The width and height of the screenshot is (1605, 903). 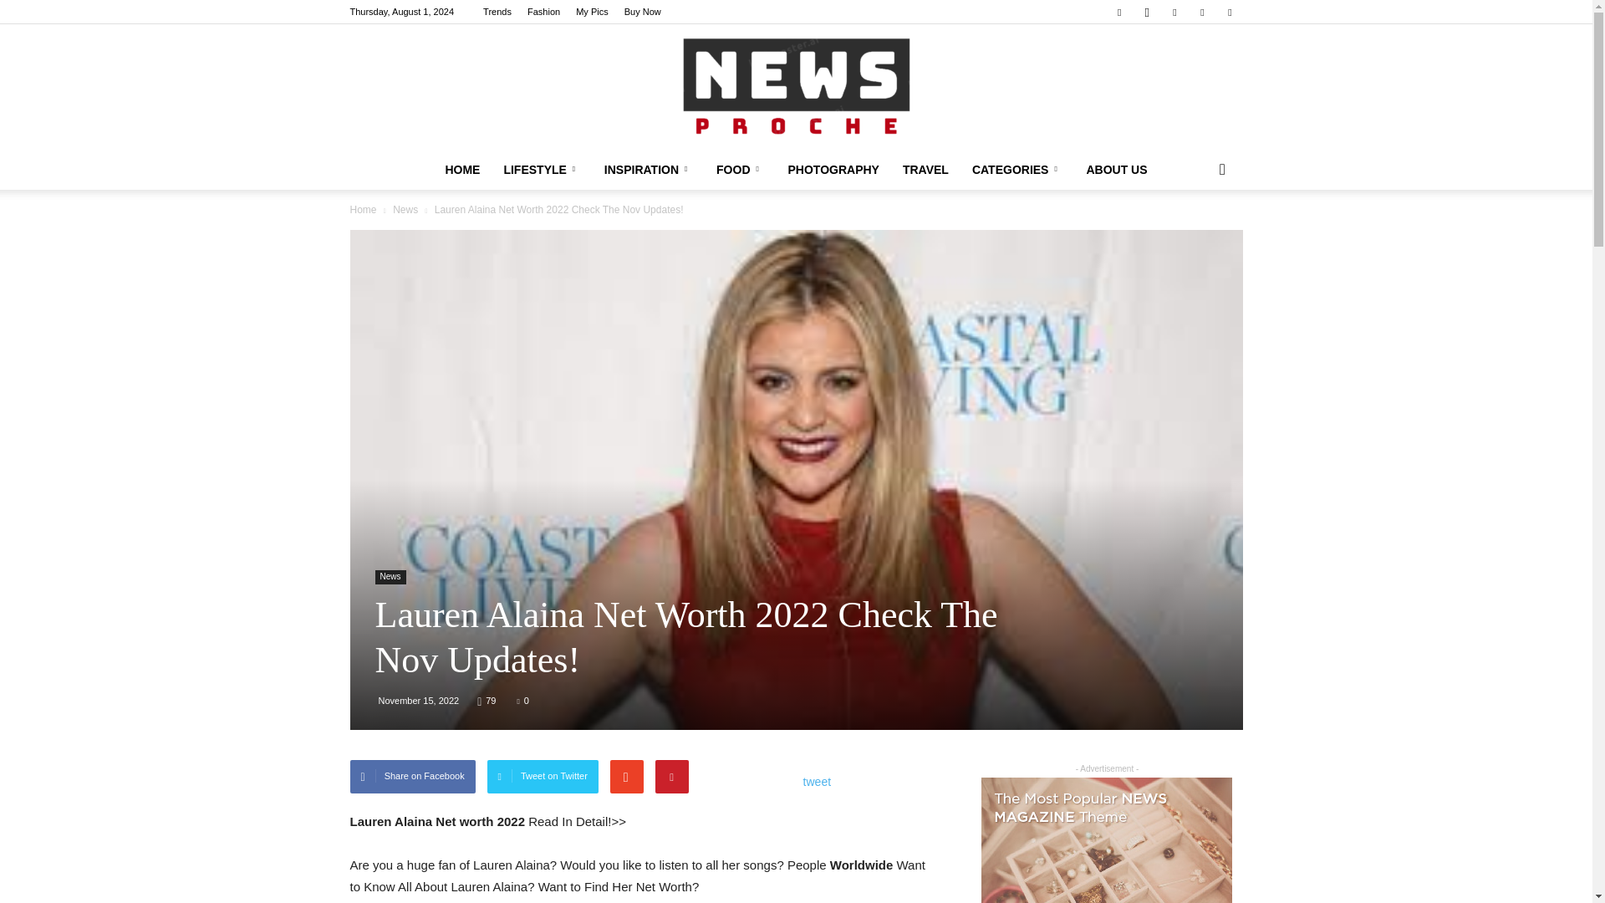 What do you see at coordinates (1202, 12) in the screenshot?
I see `Tumblr` at bounding box center [1202, 12].